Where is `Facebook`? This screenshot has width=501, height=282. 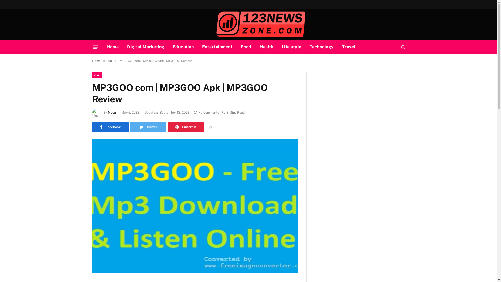 Facebook is located at coordinates (110, 127).